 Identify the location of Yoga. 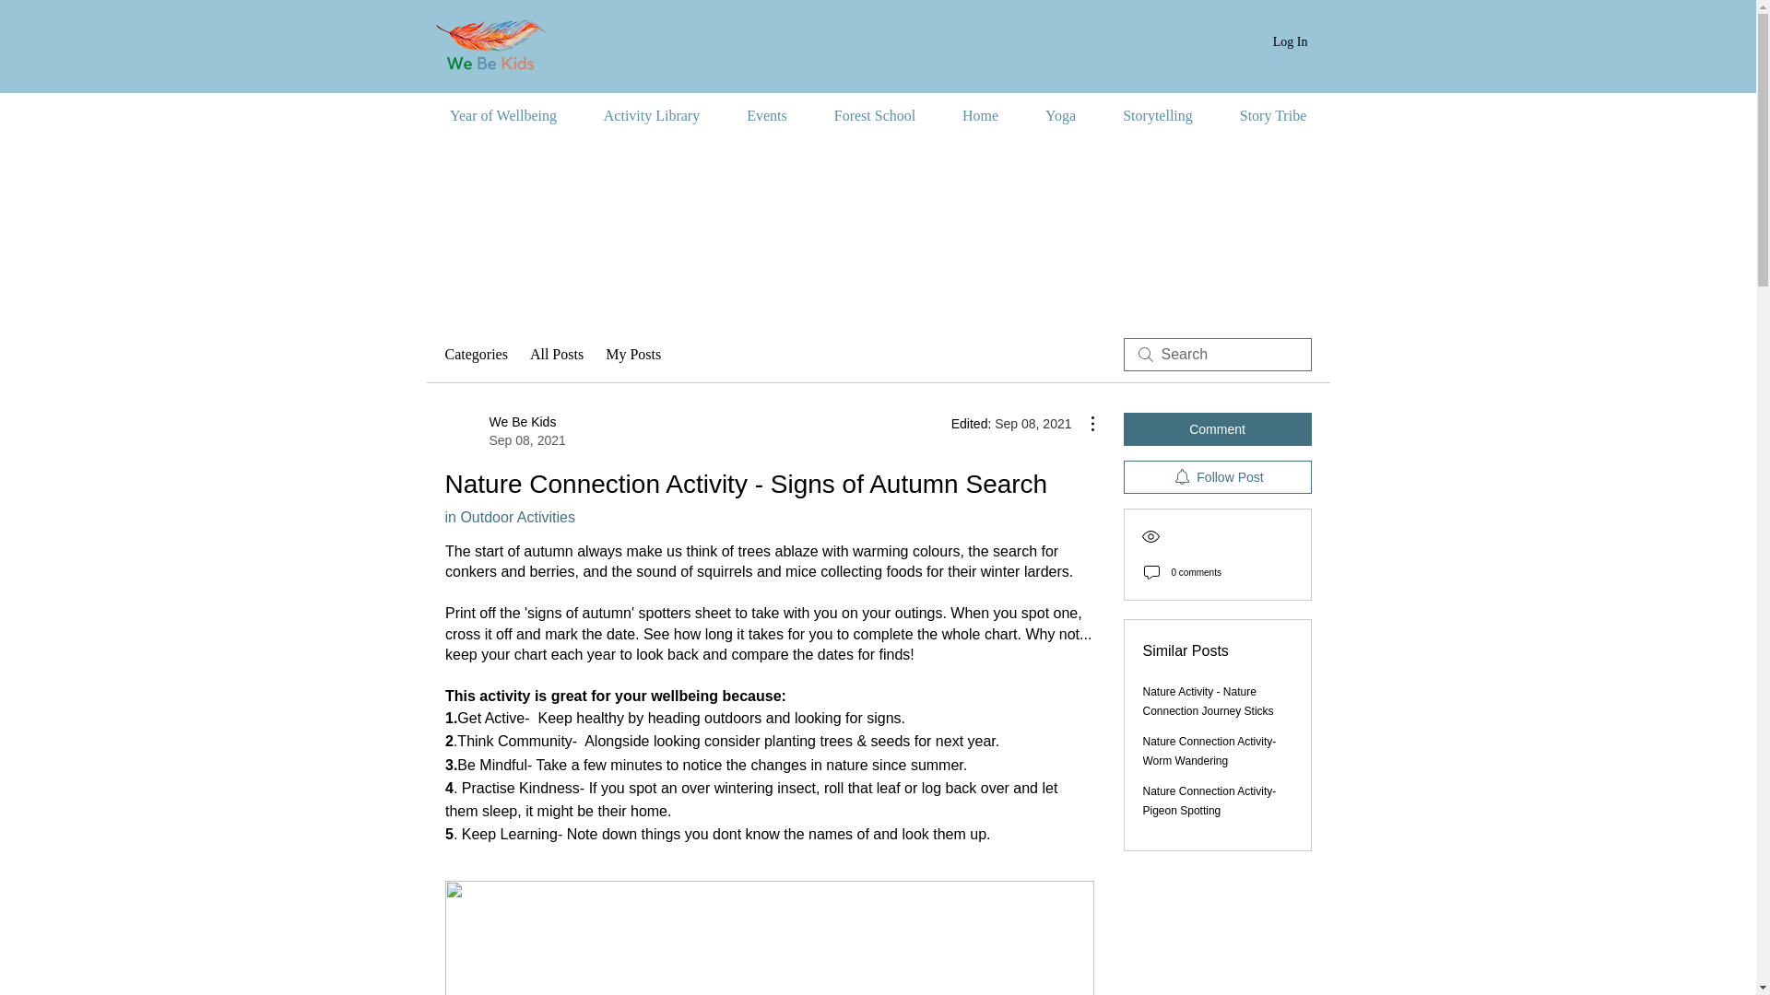
(1060, 116).